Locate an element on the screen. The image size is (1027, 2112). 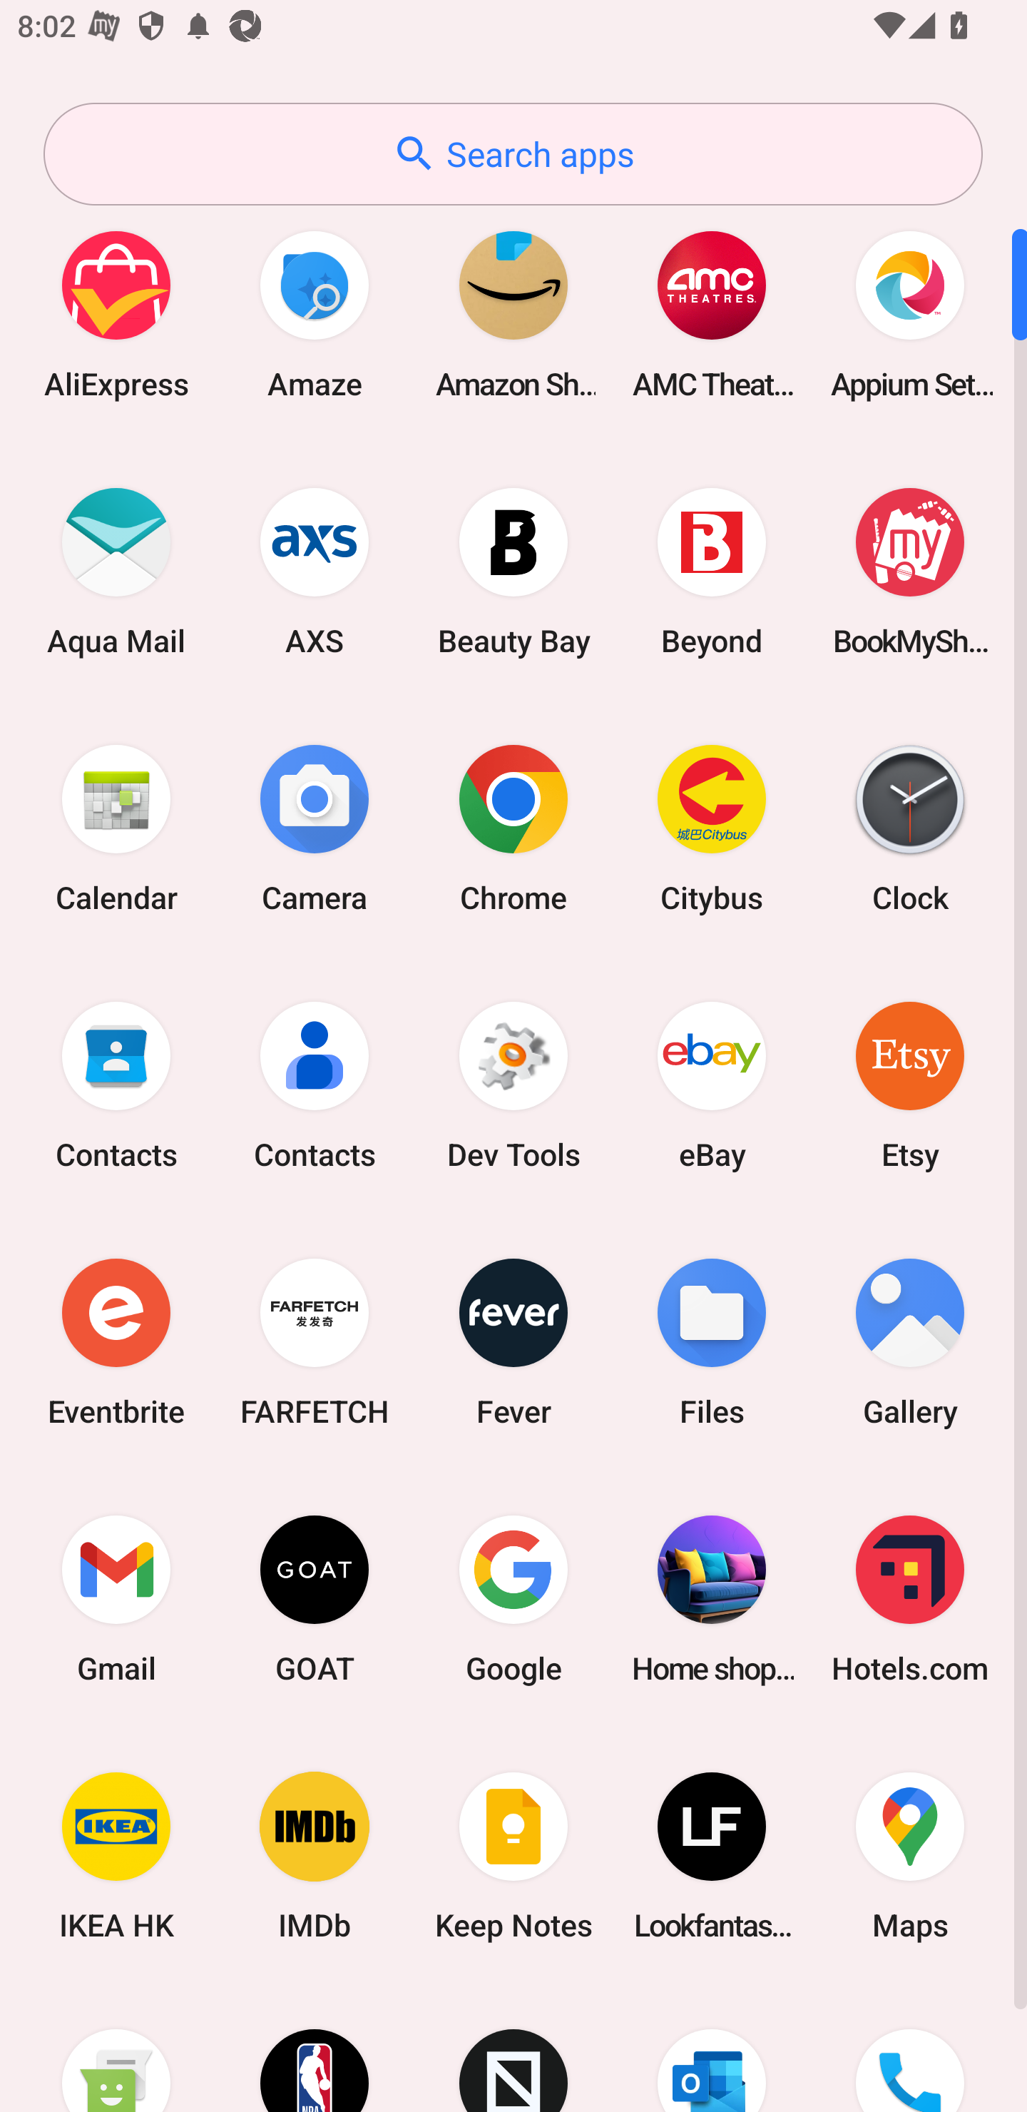
Beauty Bay is located at coordinates (513, 571).